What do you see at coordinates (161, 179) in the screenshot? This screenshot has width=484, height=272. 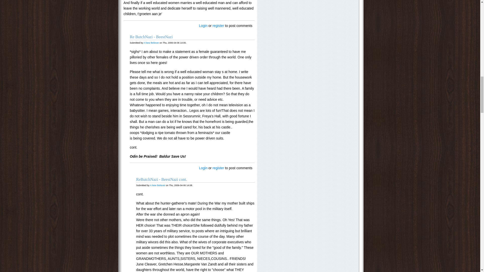 I see `ReButchNazi - BeestNazi cont.` at bounding box center [161, 179].